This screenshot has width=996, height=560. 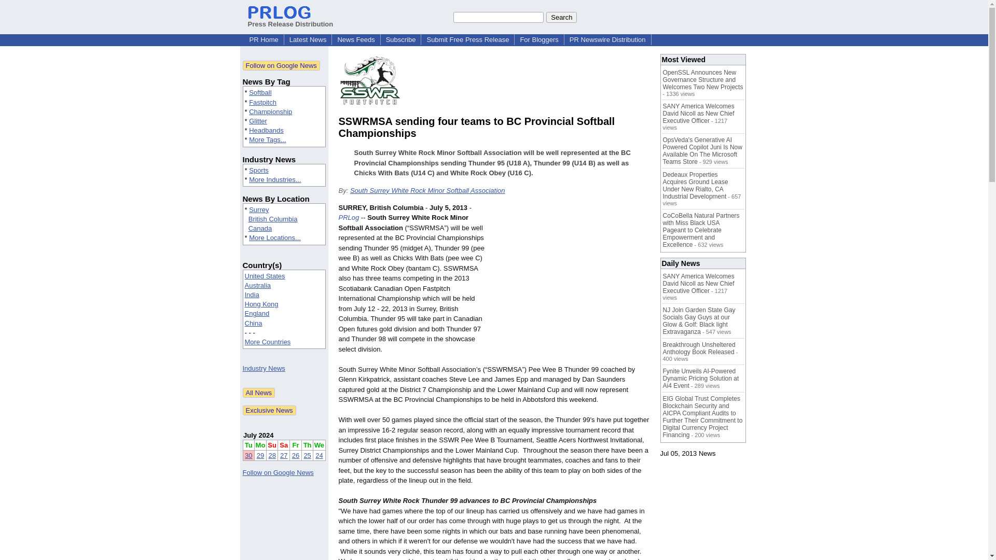 I want to click on News Feeds, so click(x=355, y=39).